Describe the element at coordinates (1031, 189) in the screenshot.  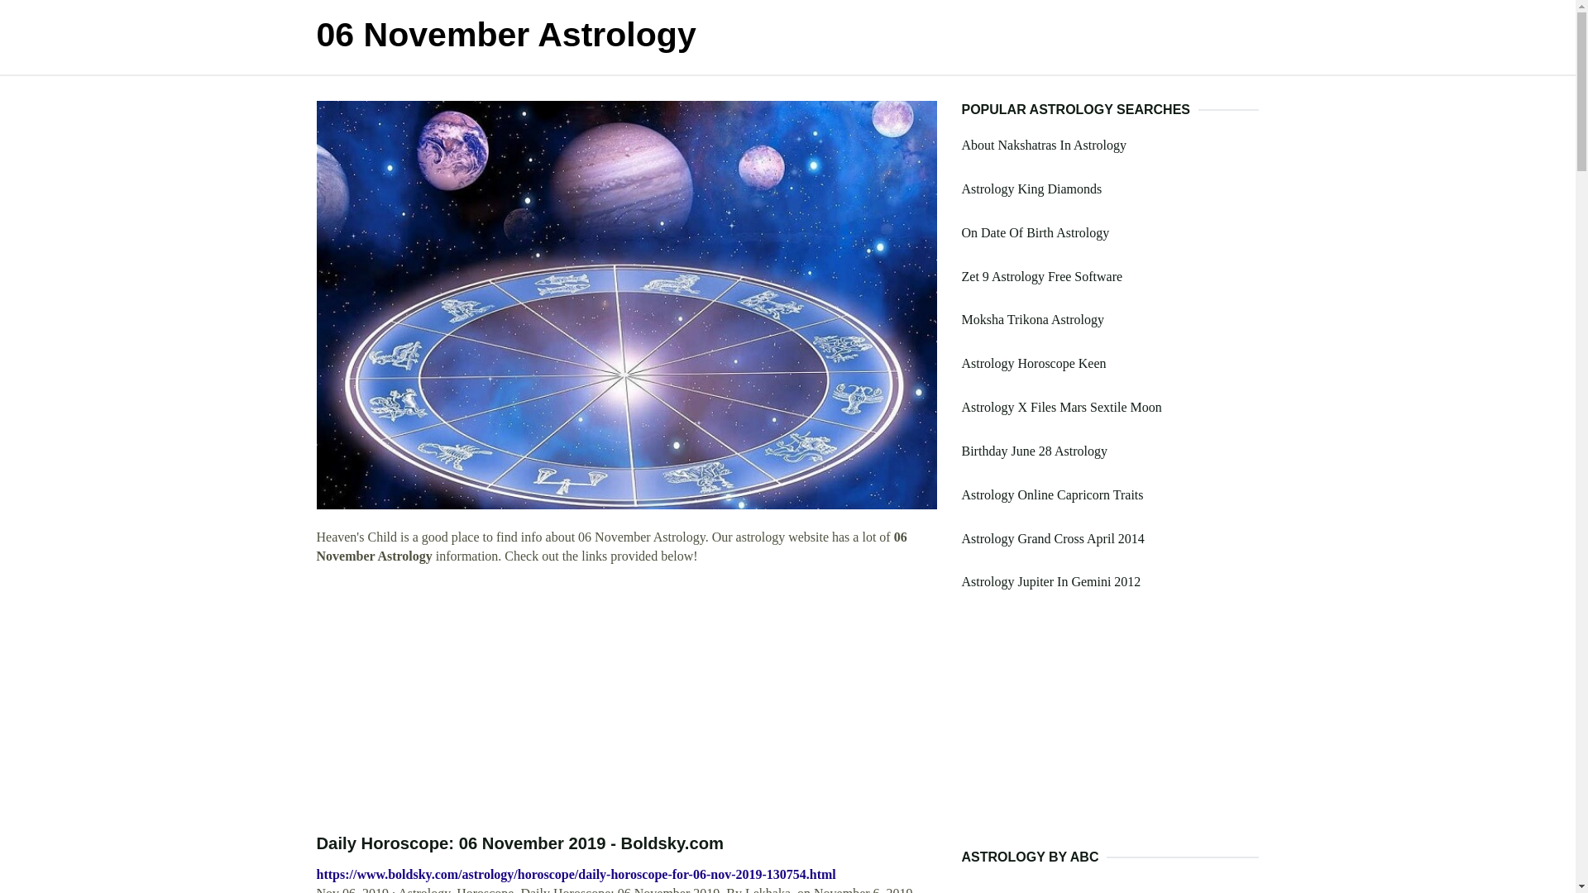
I see `Astrology King Diamonds` at that location.